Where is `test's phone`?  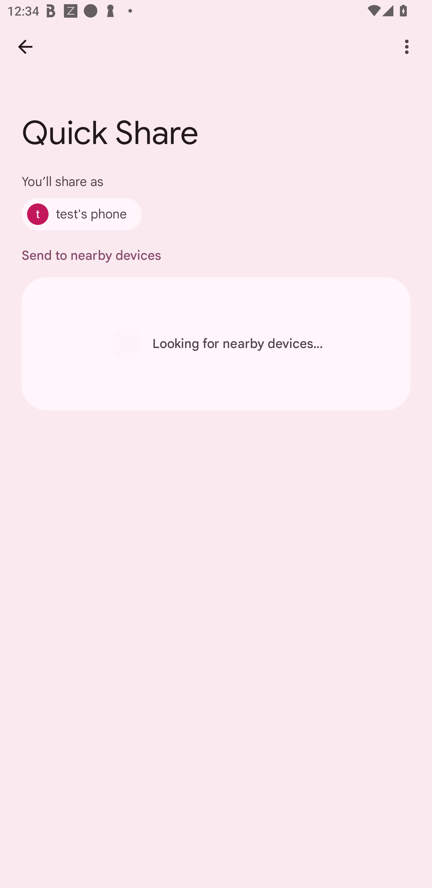 test's phone is located at coordinates (82, 214).